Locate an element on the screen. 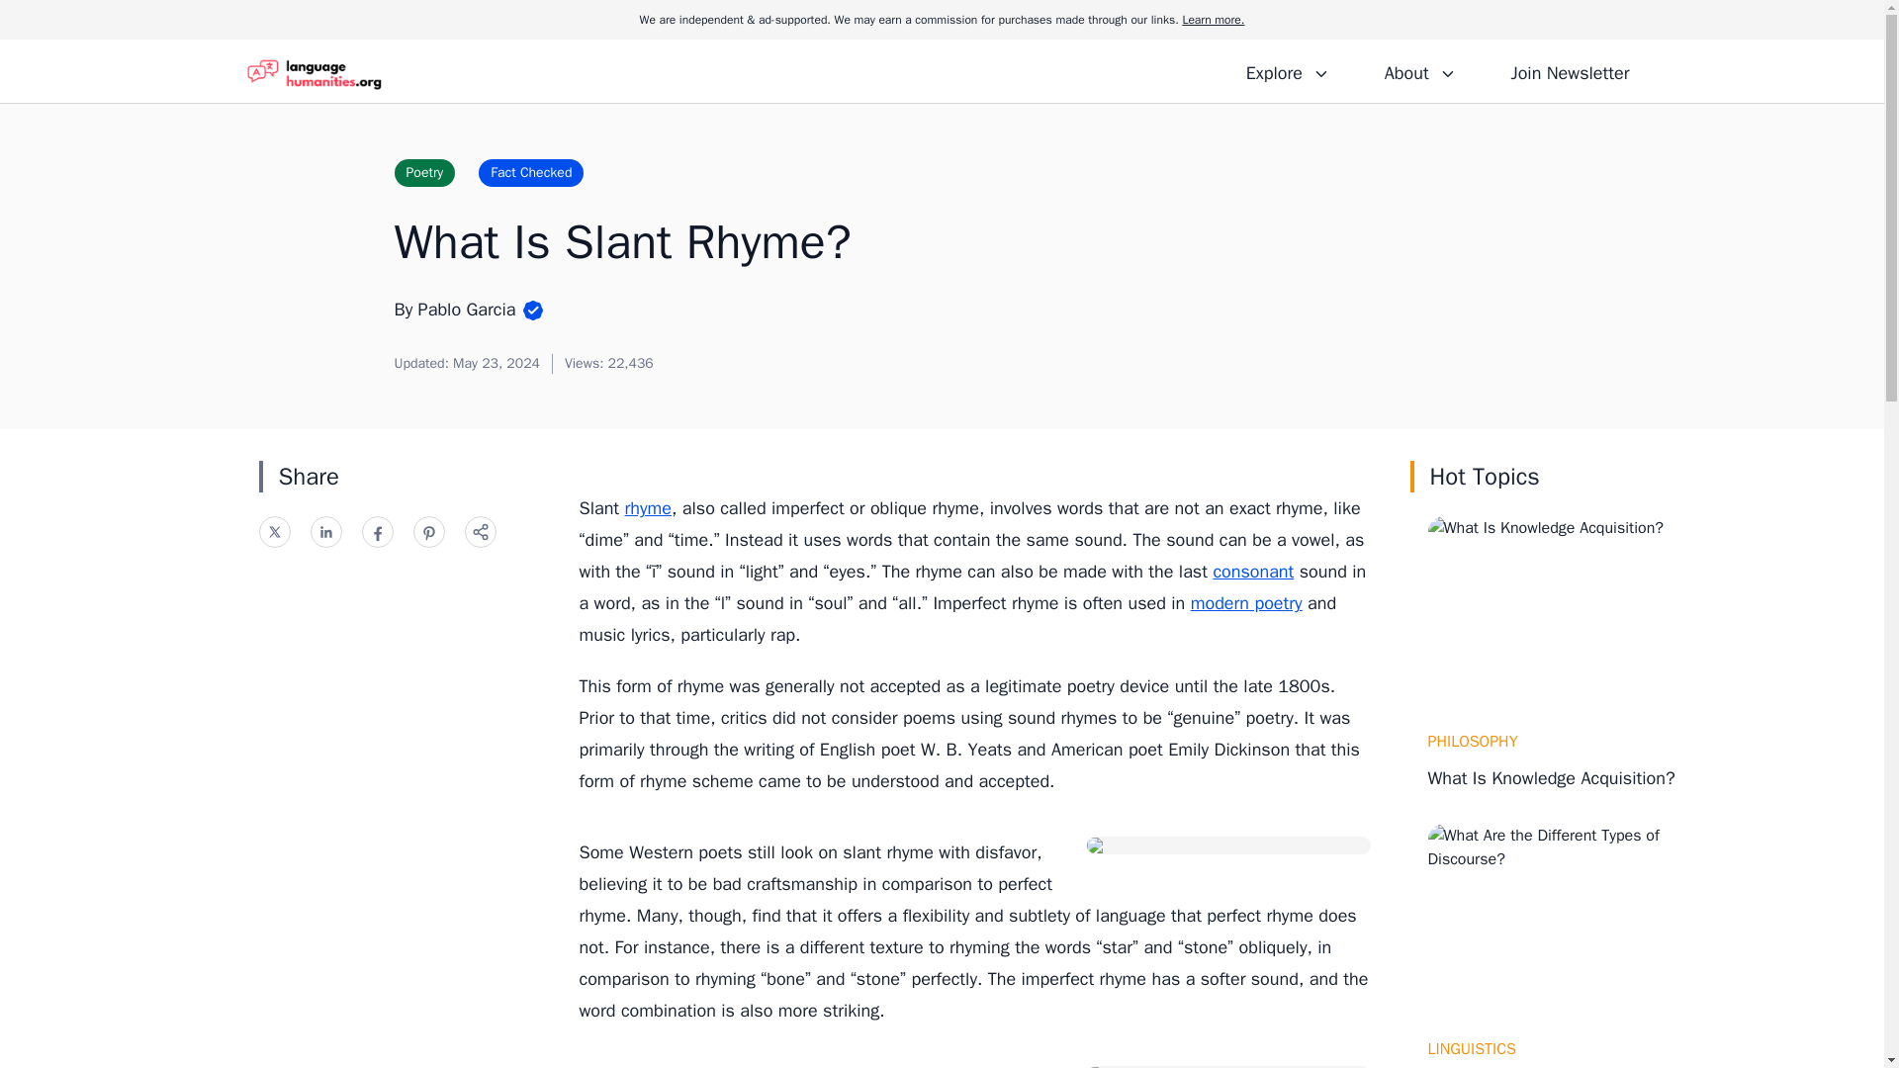 The width and height of the screenshot is (1899, 1068). Poetry is located at coordinates (423, 172).